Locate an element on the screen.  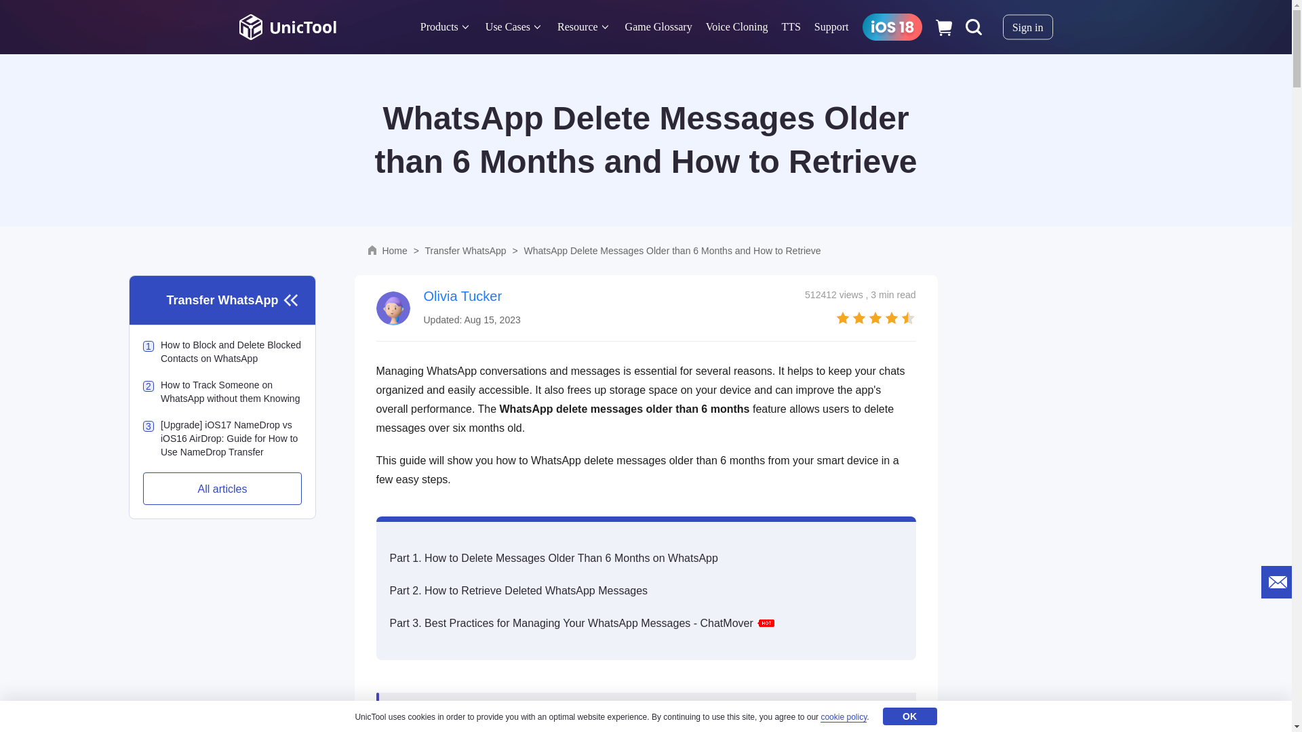
cookie policy is located at coordinates (844, 717).